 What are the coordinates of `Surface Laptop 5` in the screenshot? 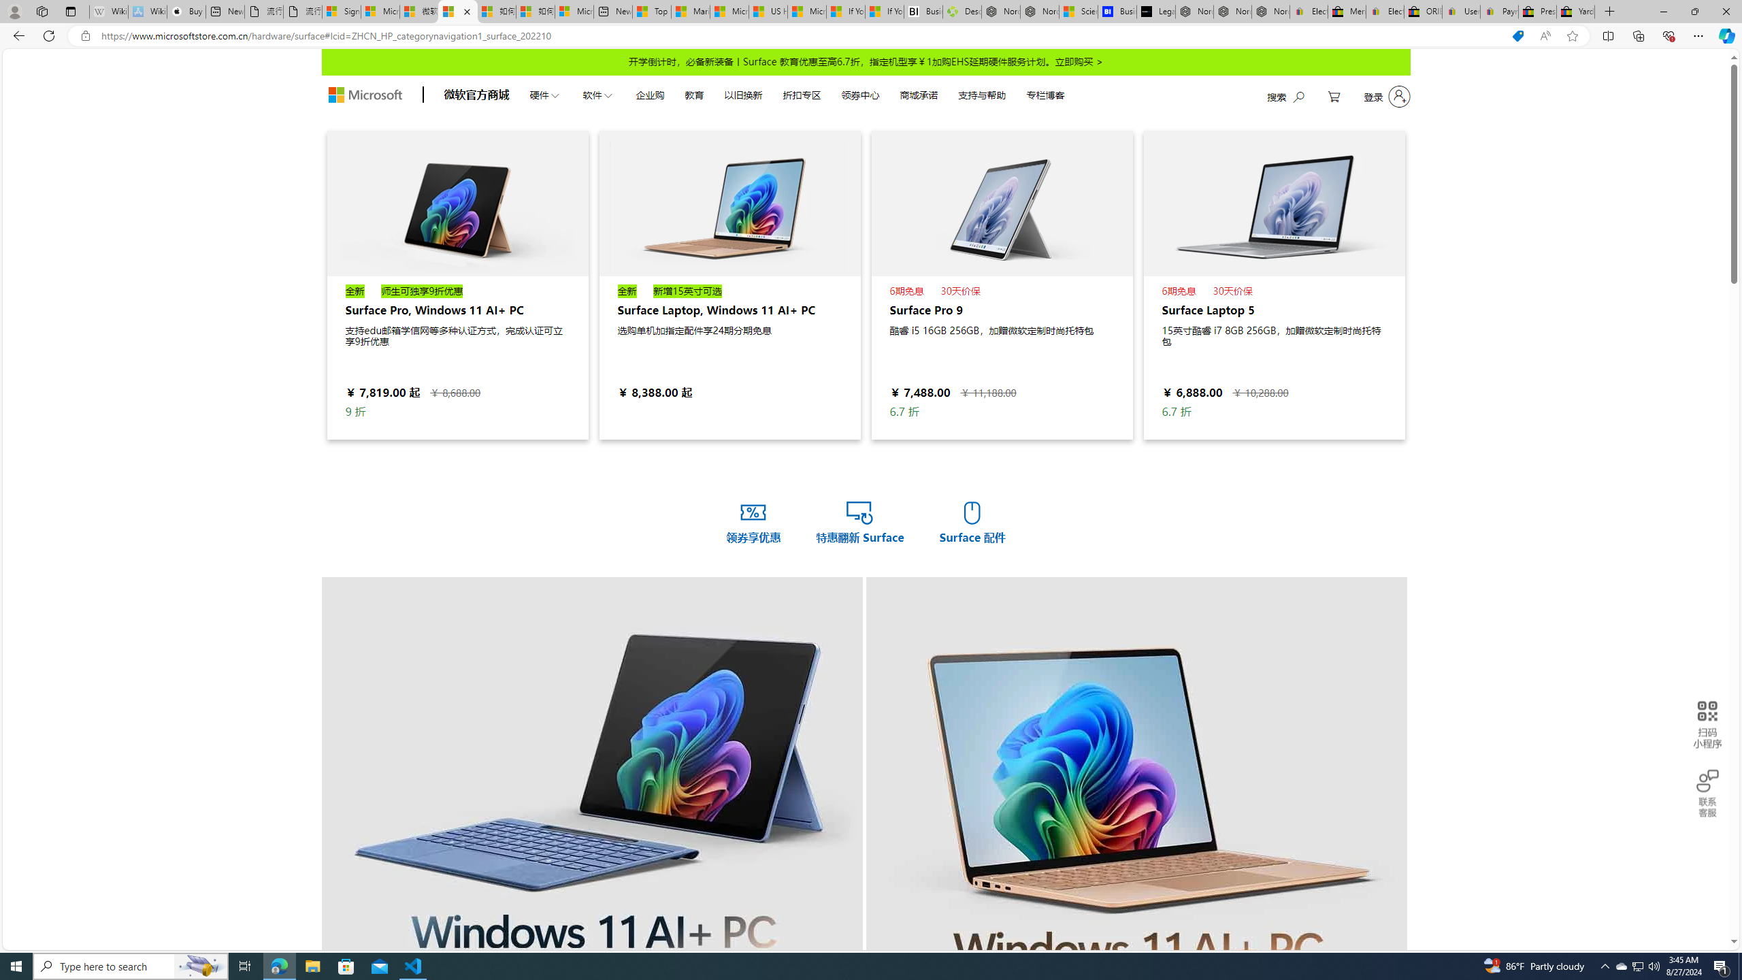 It's located at (1274, 284).